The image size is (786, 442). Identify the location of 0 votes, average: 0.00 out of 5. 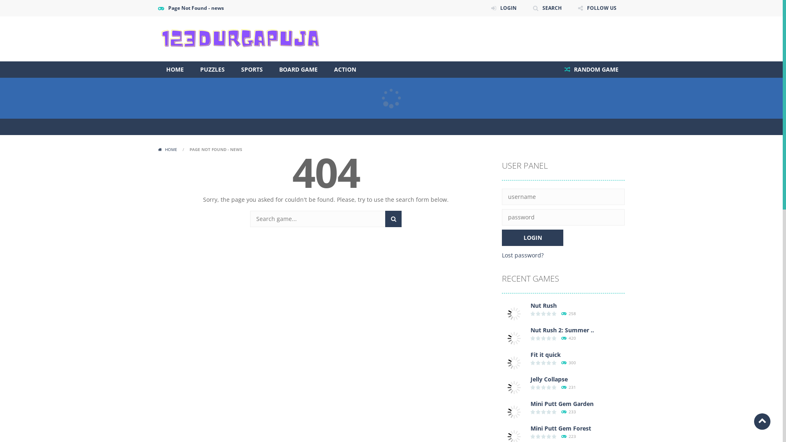
(554, 387).